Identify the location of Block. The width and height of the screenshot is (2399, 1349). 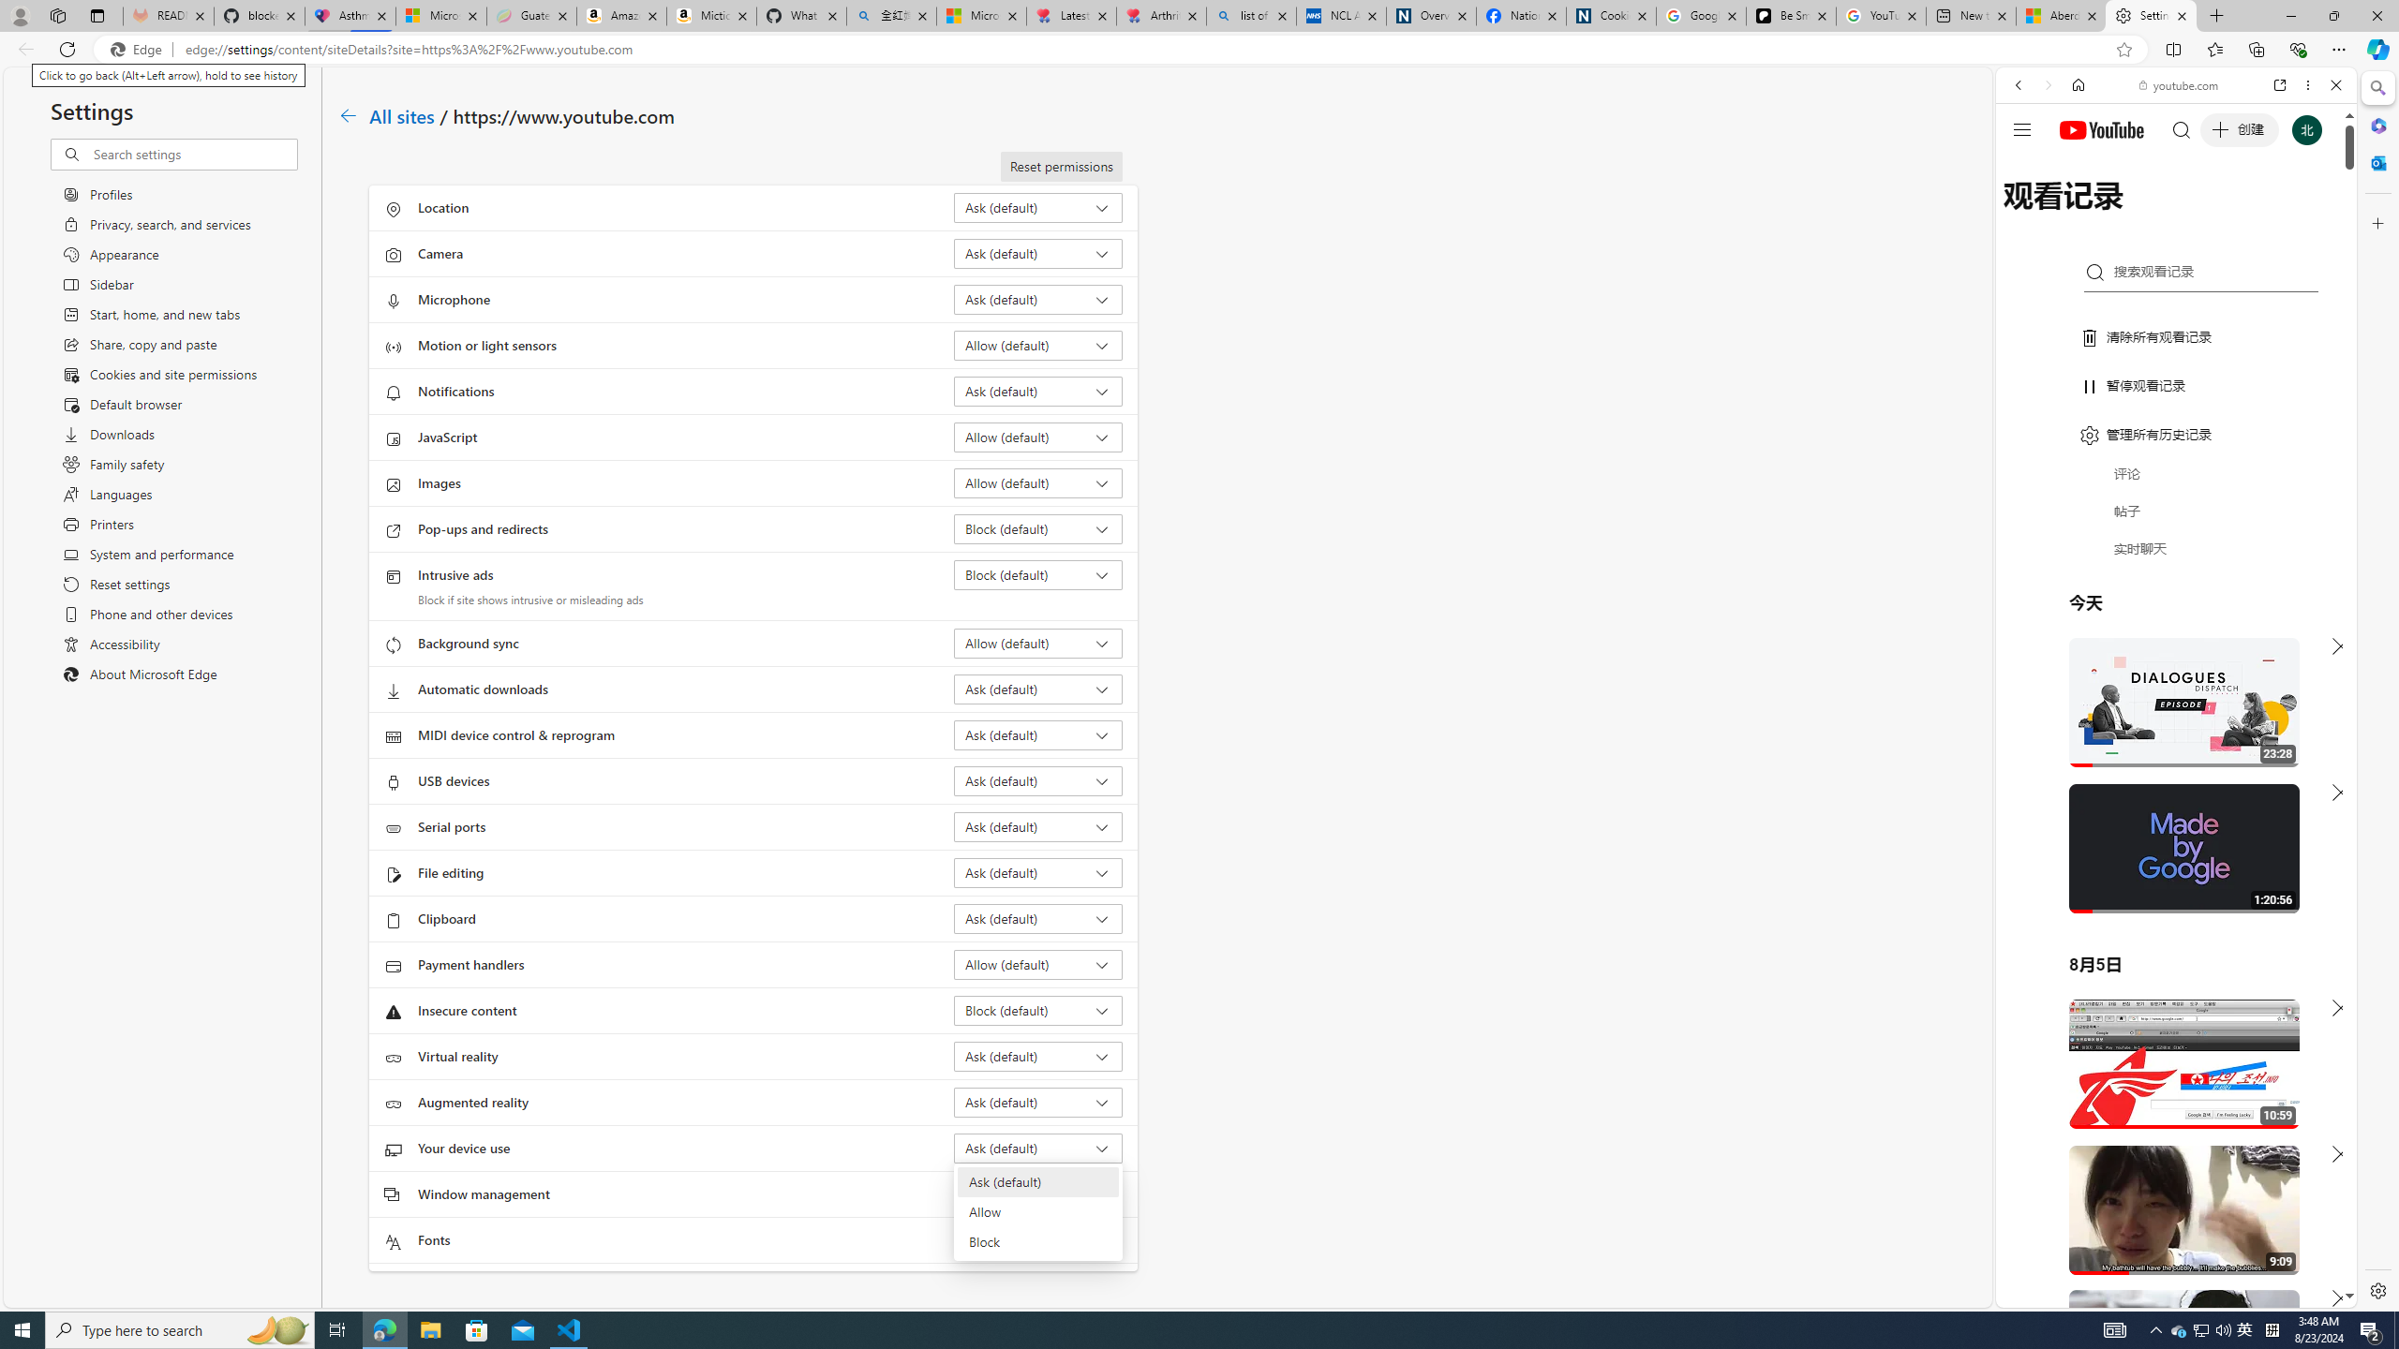
(1036, 1242).